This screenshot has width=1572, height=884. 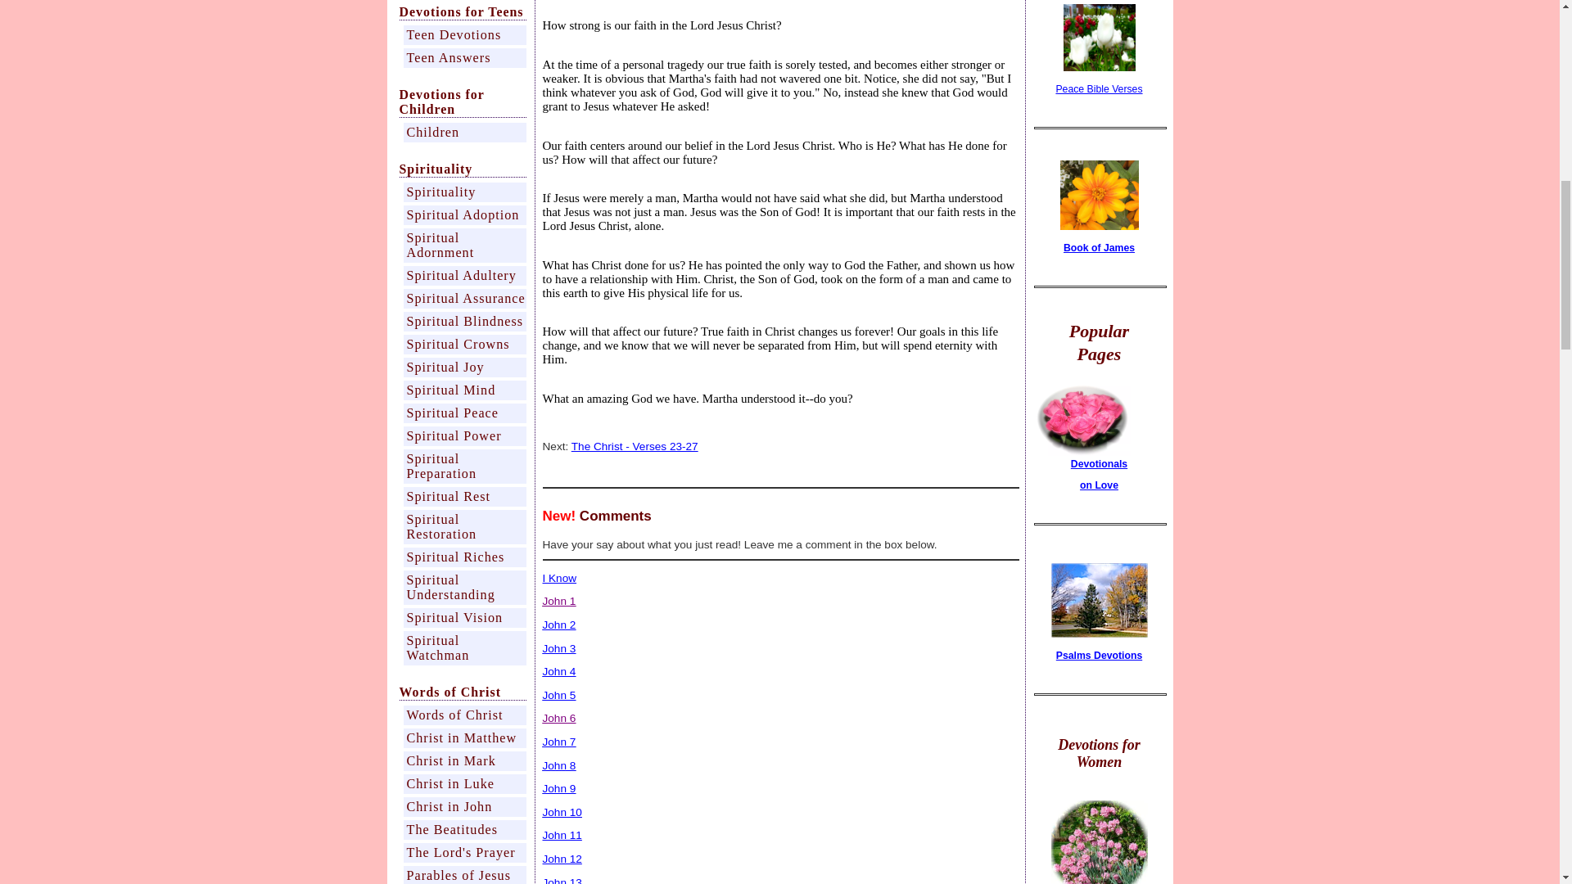 I want to click on John 3, so click(x=558, y=648).